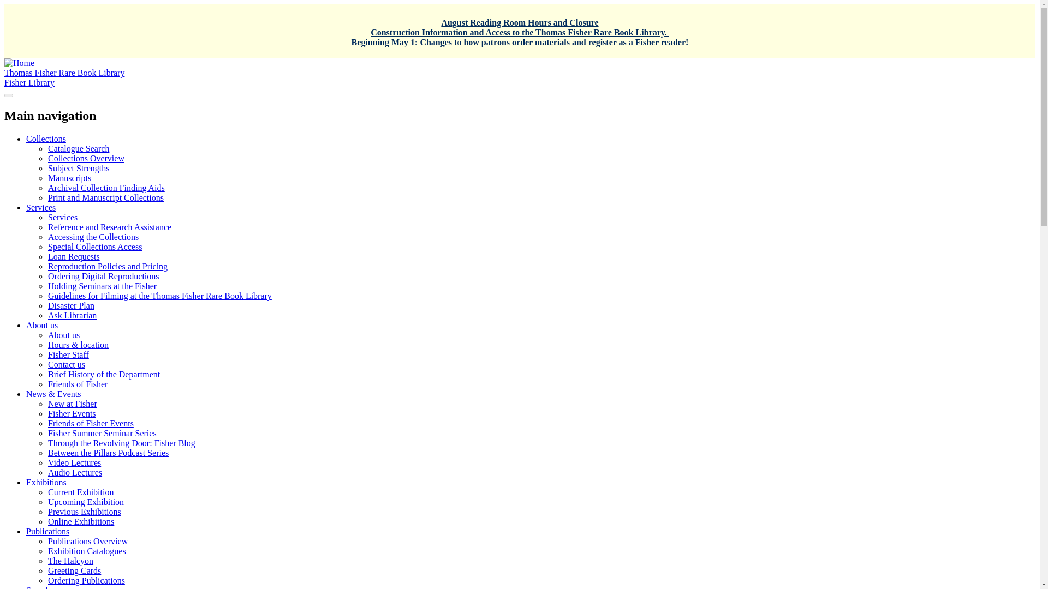 The width and height of the screenshot is (1048, 589). What do you see at coordinates (520, 22) in the screenshot?
I see `August Reading Room Hours and Closure` at bounding box center [520, 22].